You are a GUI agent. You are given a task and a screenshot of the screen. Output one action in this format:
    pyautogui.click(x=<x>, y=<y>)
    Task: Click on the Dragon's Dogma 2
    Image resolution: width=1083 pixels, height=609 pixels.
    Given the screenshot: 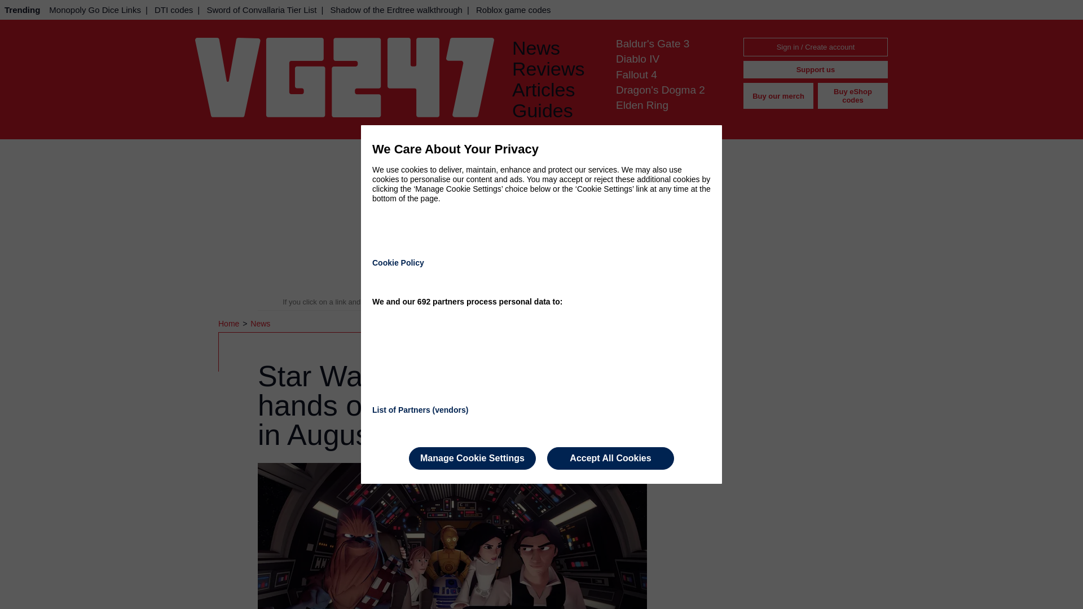 What is the action you would take?
    pyautogui.click(x=660, y=90)
    